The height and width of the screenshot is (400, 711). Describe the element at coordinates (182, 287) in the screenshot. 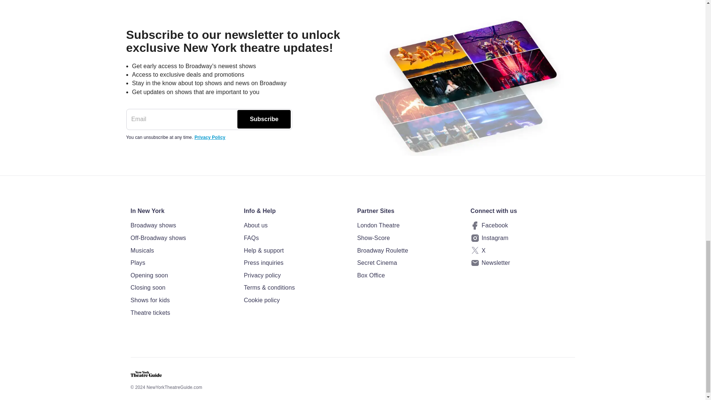

I see `Closing soon` at that location.